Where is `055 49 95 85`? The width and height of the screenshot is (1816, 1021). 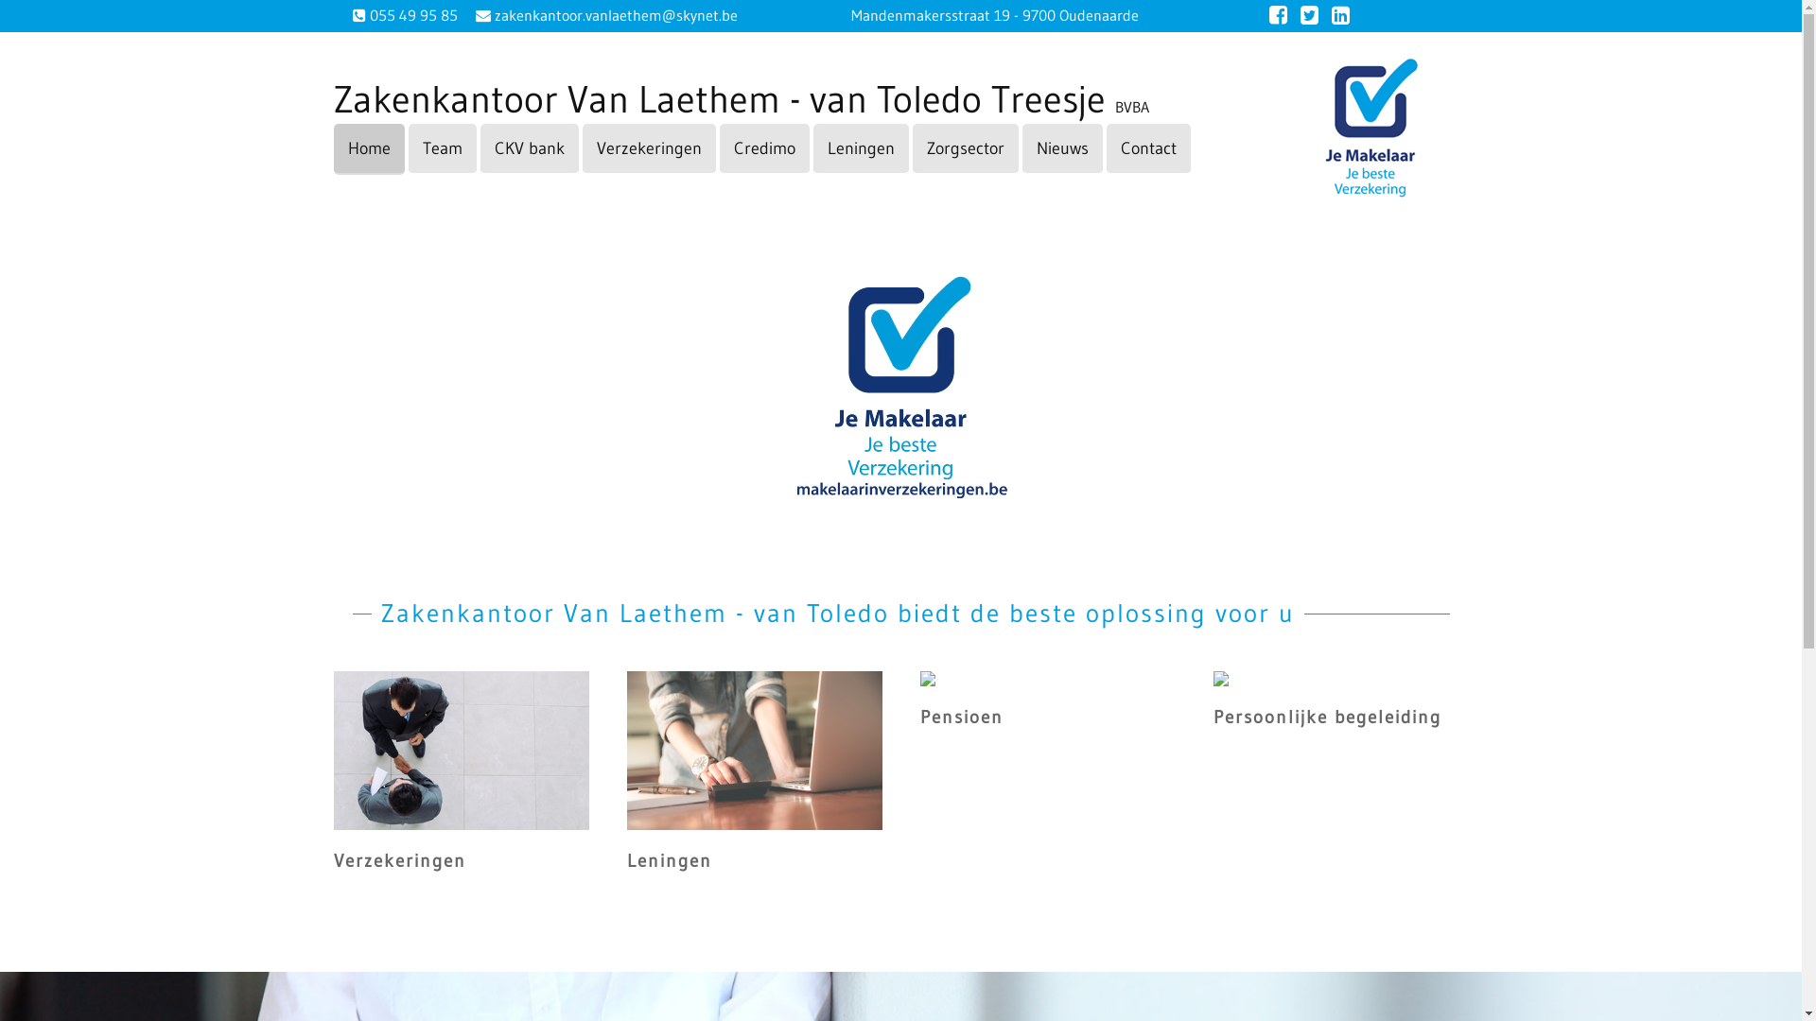
055 49 95 85 is located at coordinates (411, 15).